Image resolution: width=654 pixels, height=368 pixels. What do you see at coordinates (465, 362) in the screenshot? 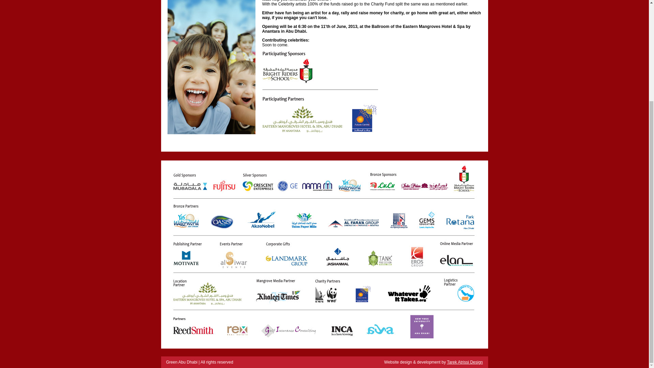
I see `Tarek Atrissi Design` at bounding box center [465, 362].